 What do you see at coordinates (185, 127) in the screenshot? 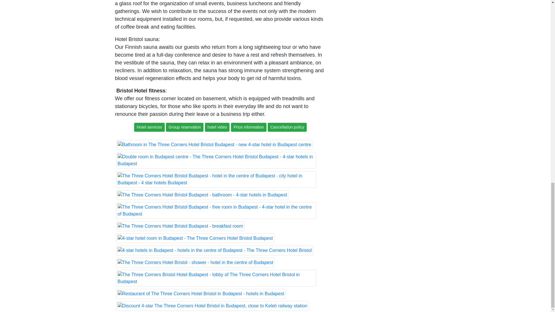
I see `Group reservation` at bounding box center [185, 127].